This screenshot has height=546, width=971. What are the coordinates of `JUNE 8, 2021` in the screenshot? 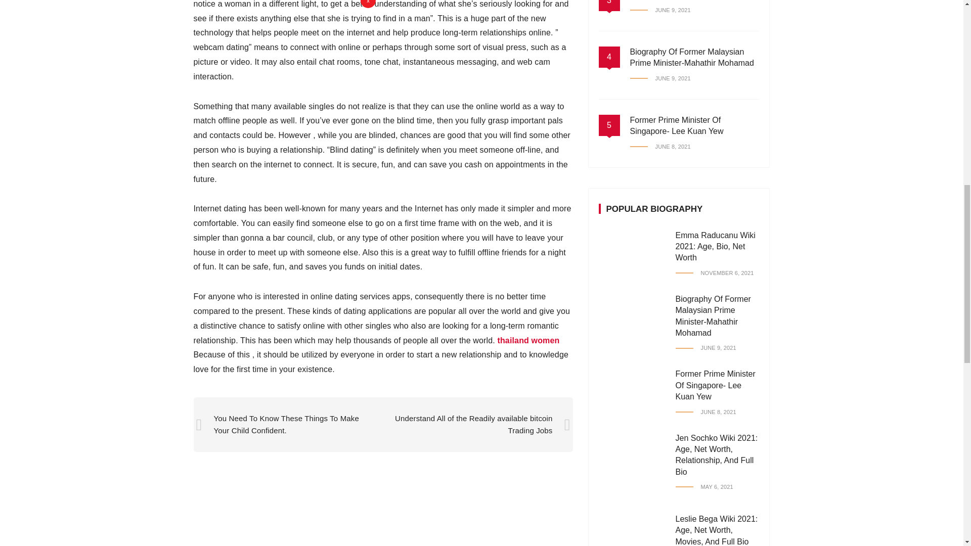 It's located at (706, 412).